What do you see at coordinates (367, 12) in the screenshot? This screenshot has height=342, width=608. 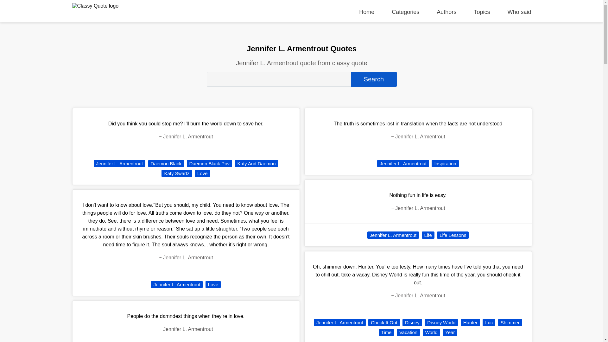 I see `Home` at bounding box center [367, 12].